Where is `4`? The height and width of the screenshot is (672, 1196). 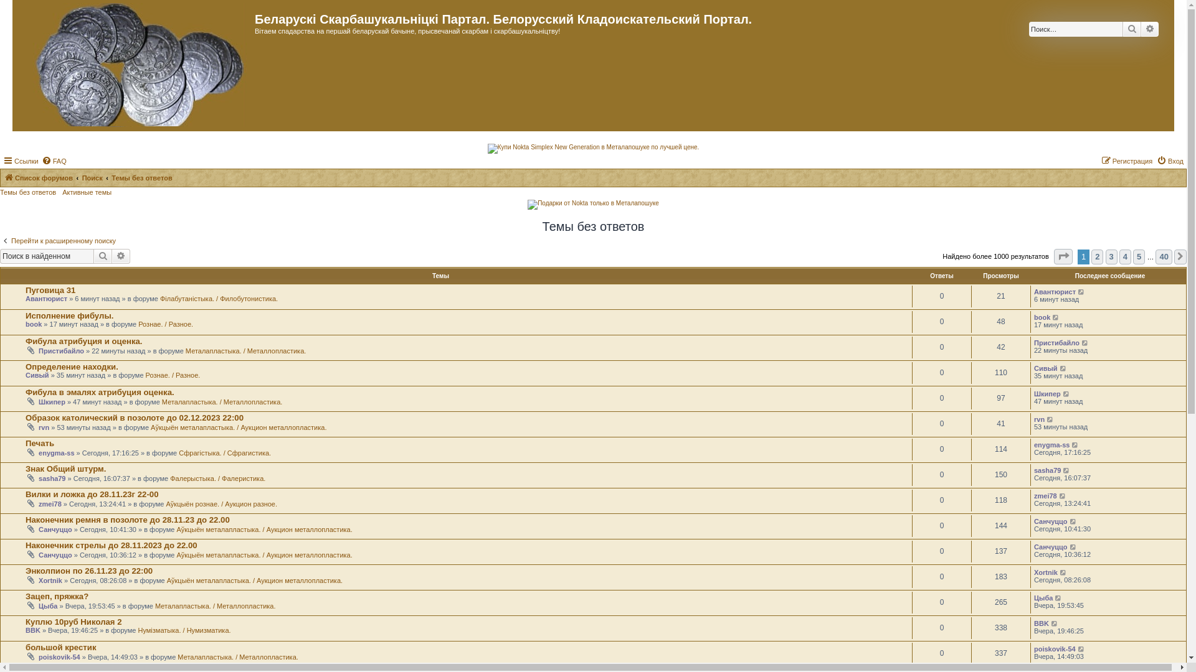 4 is located at coordinates (1125, 257).